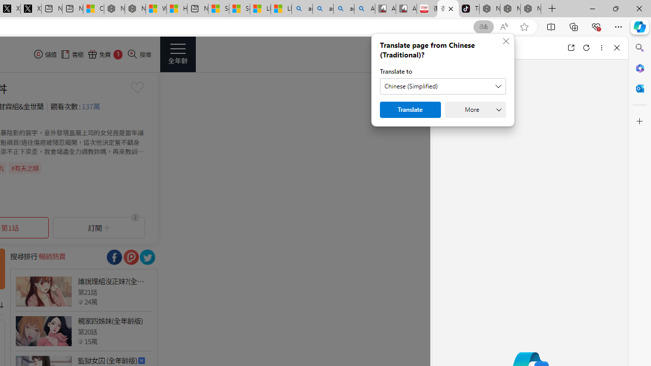 The image size is (651, 366). I want to click on Microsoft 365, so click(640, 68).